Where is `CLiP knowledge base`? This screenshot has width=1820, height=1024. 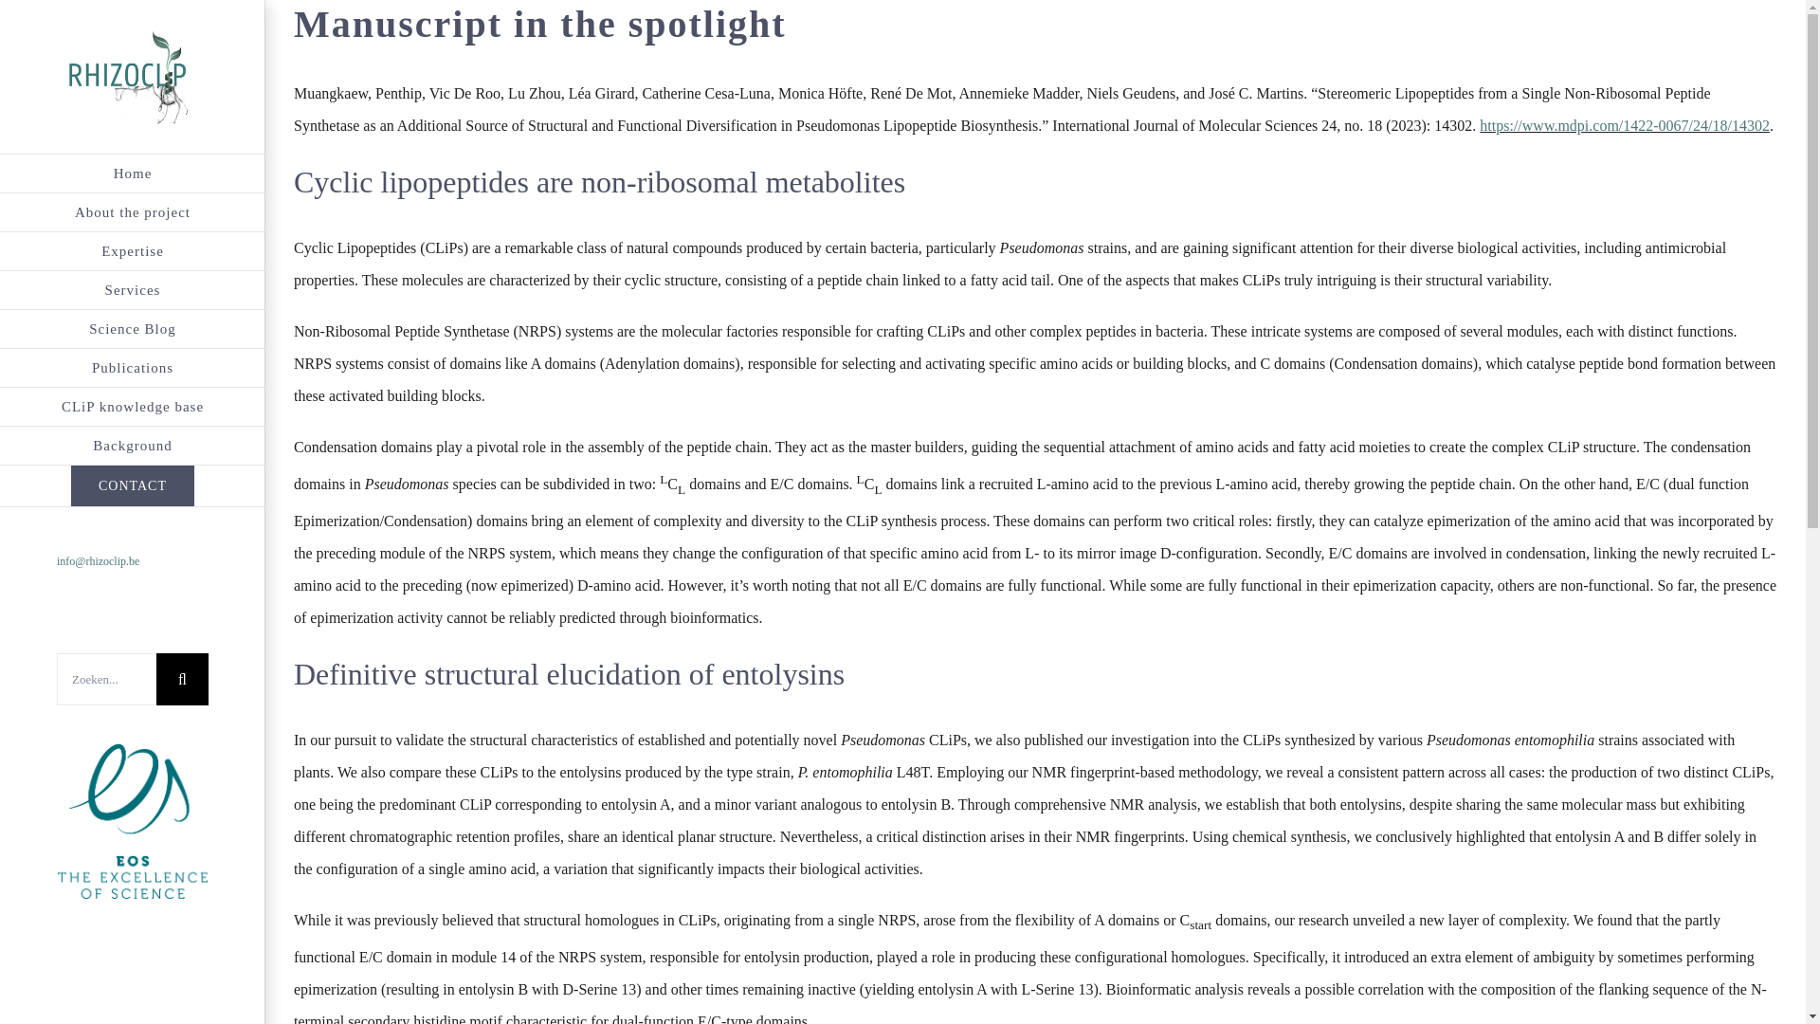 CLiP knowledge base is located at coordinates (133, 408).